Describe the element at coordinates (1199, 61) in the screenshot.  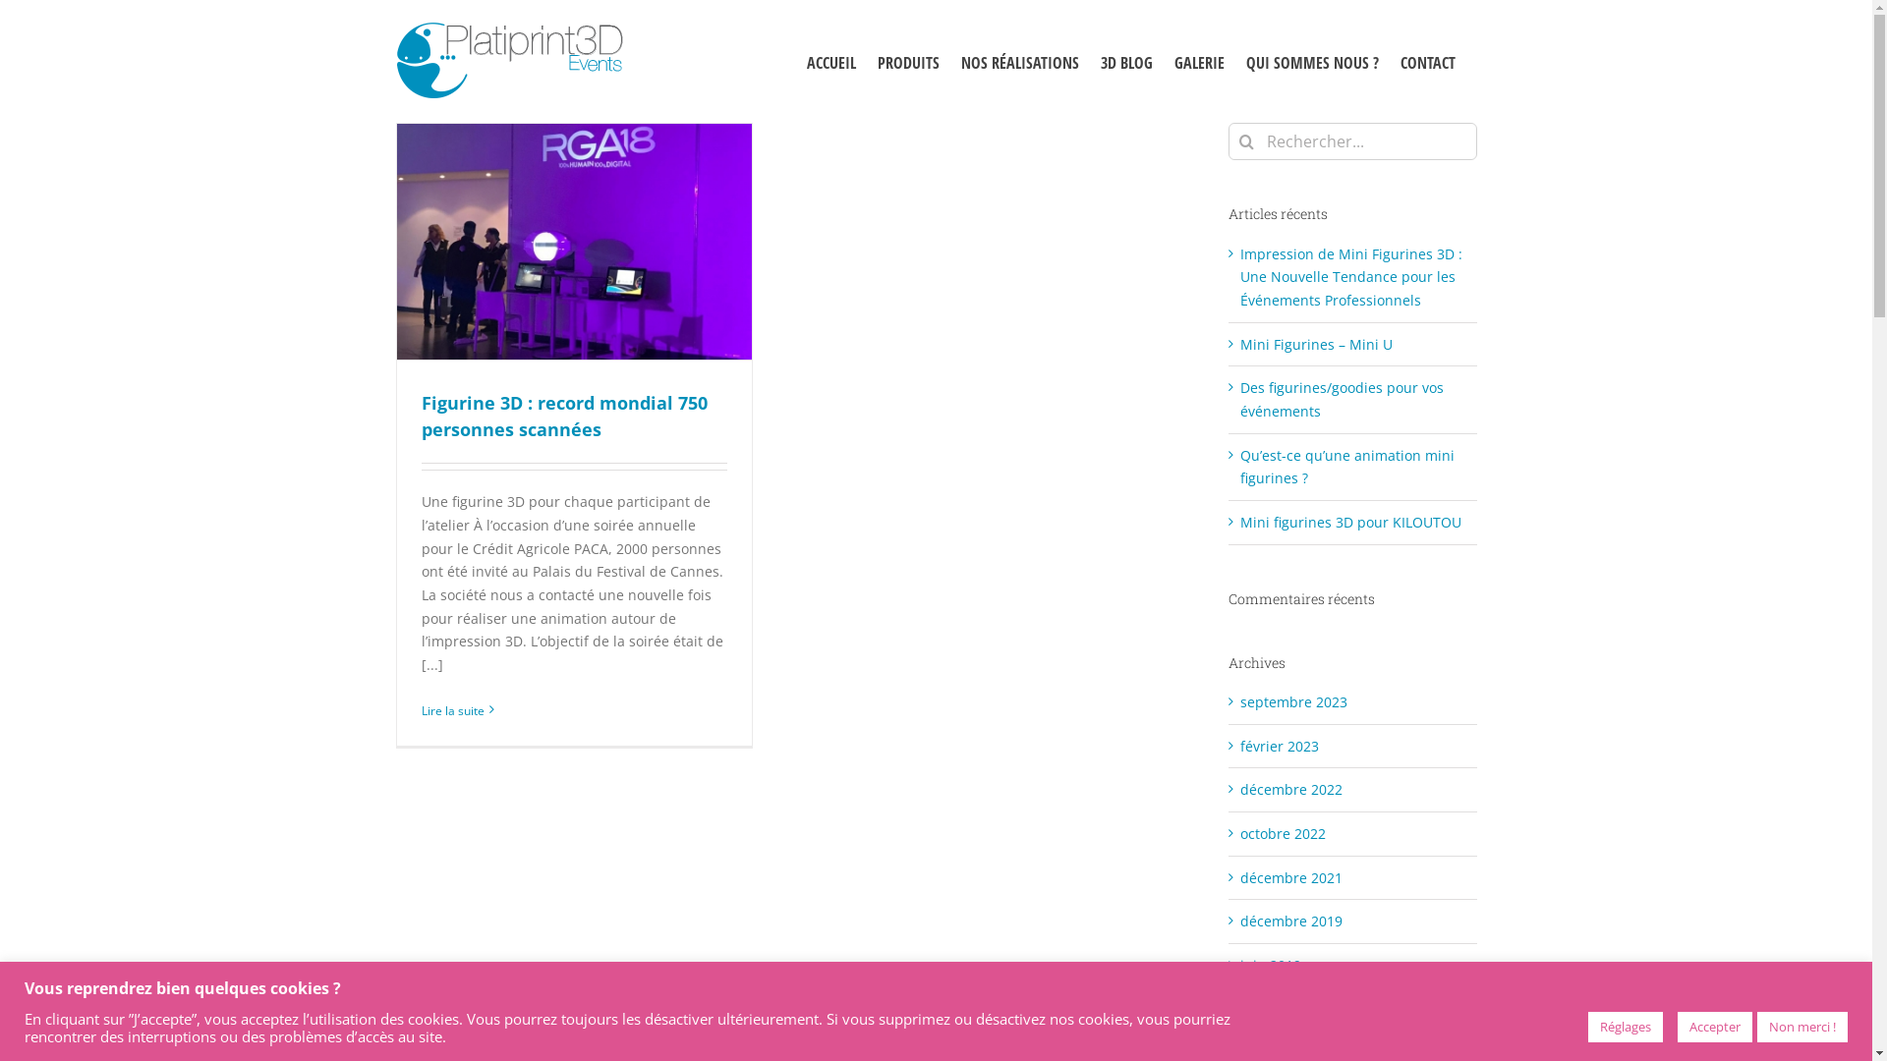
I see `GALERIE` at that location.